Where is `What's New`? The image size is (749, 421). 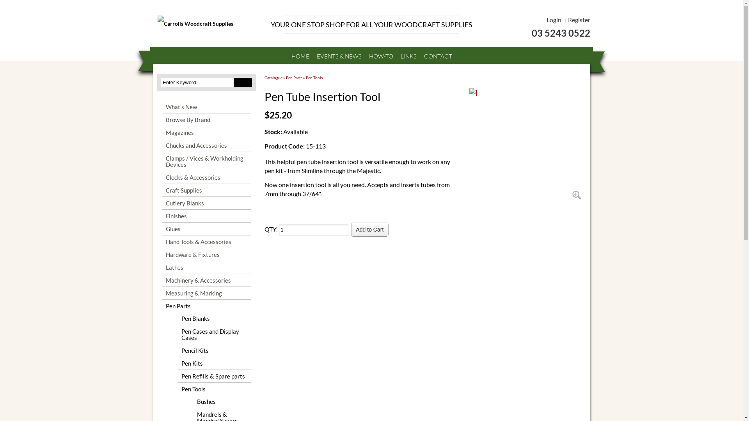 What's New is located at coordinates (206, 107).